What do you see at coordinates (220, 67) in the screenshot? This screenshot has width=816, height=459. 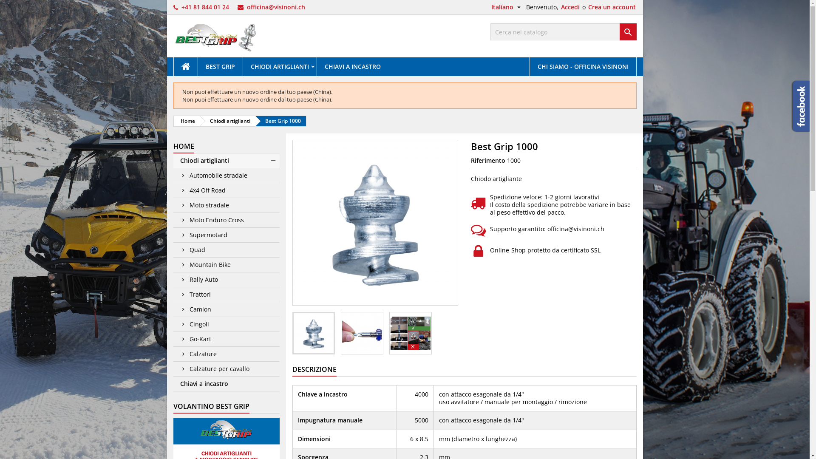 I see `BEST GRIP` at bounding box center [220, 67].